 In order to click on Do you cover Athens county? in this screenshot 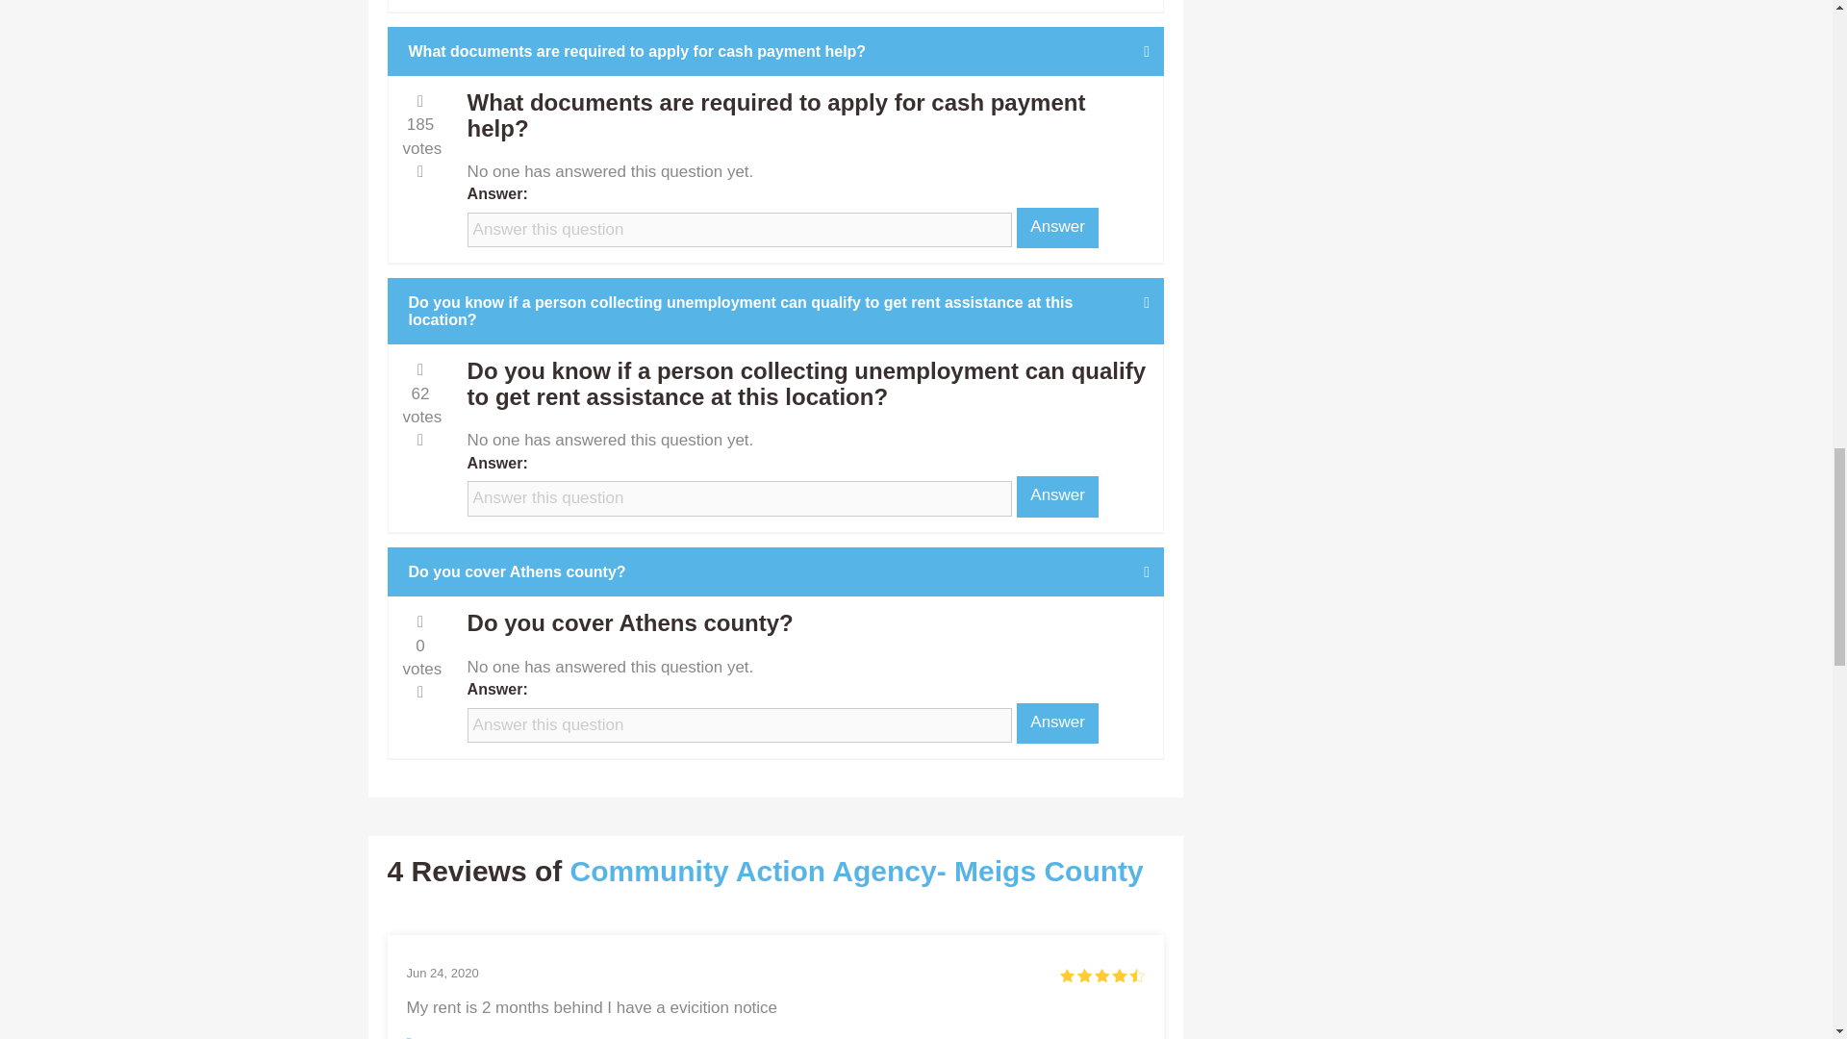, I will do `click(776, 571)`.